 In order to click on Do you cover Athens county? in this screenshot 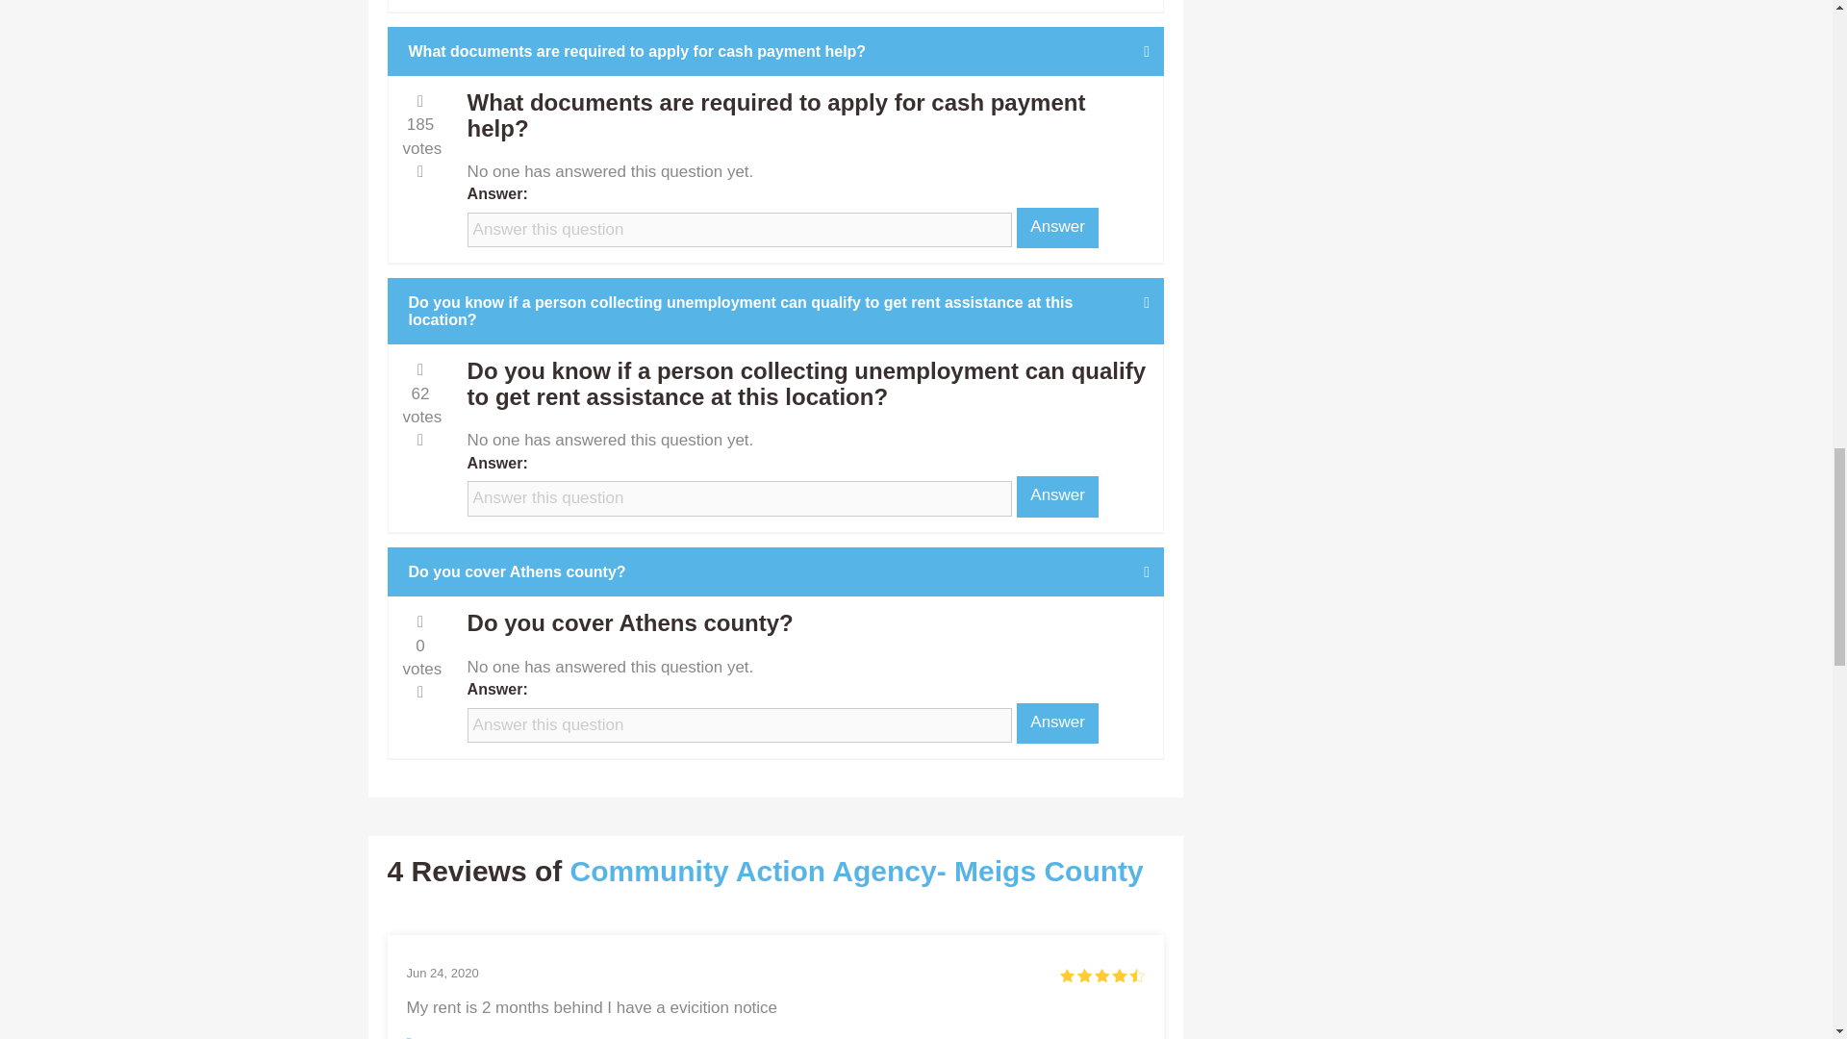, I will do `click(776, 571)`.